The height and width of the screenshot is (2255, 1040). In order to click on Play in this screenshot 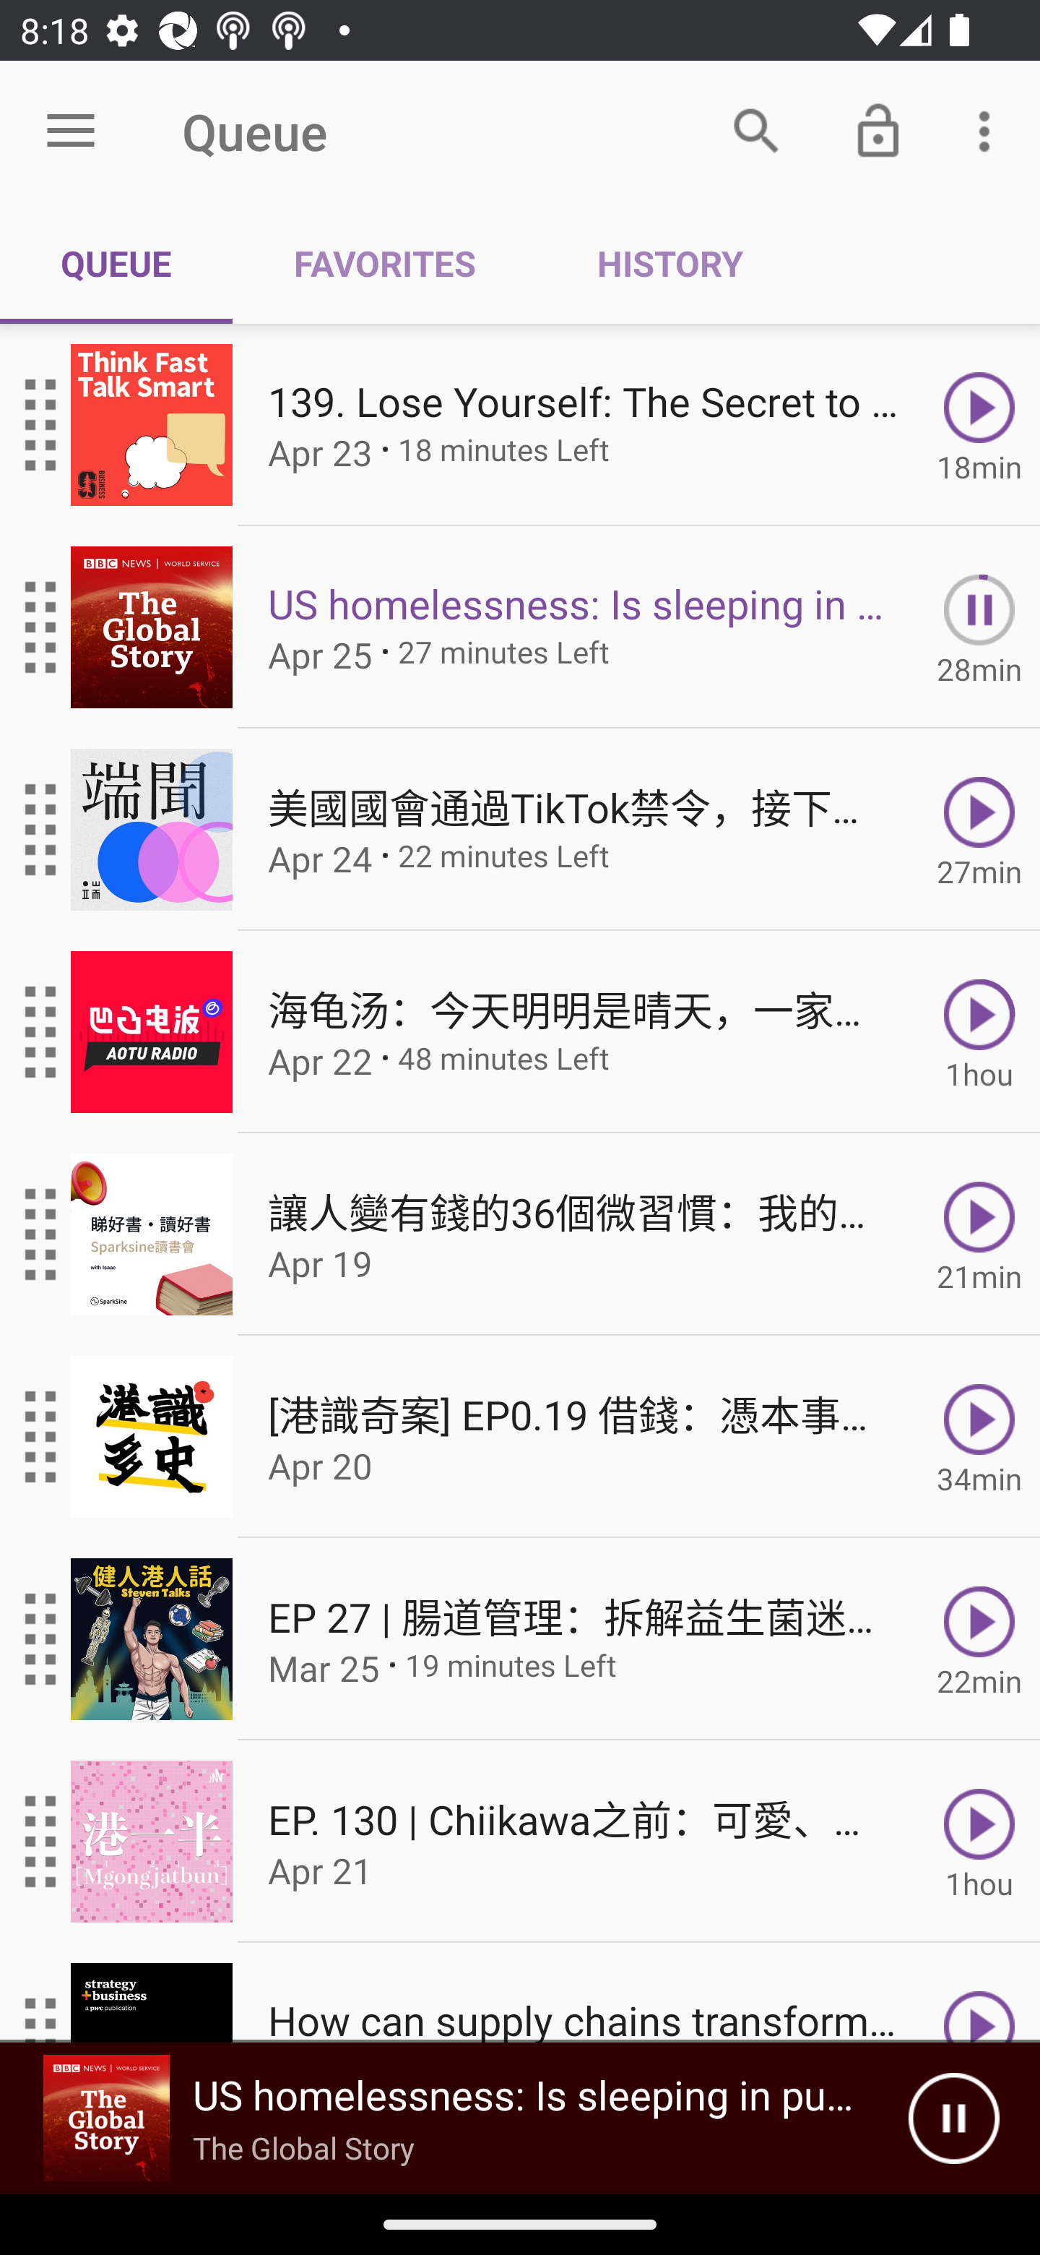, I will do `click(979, 1993)`.